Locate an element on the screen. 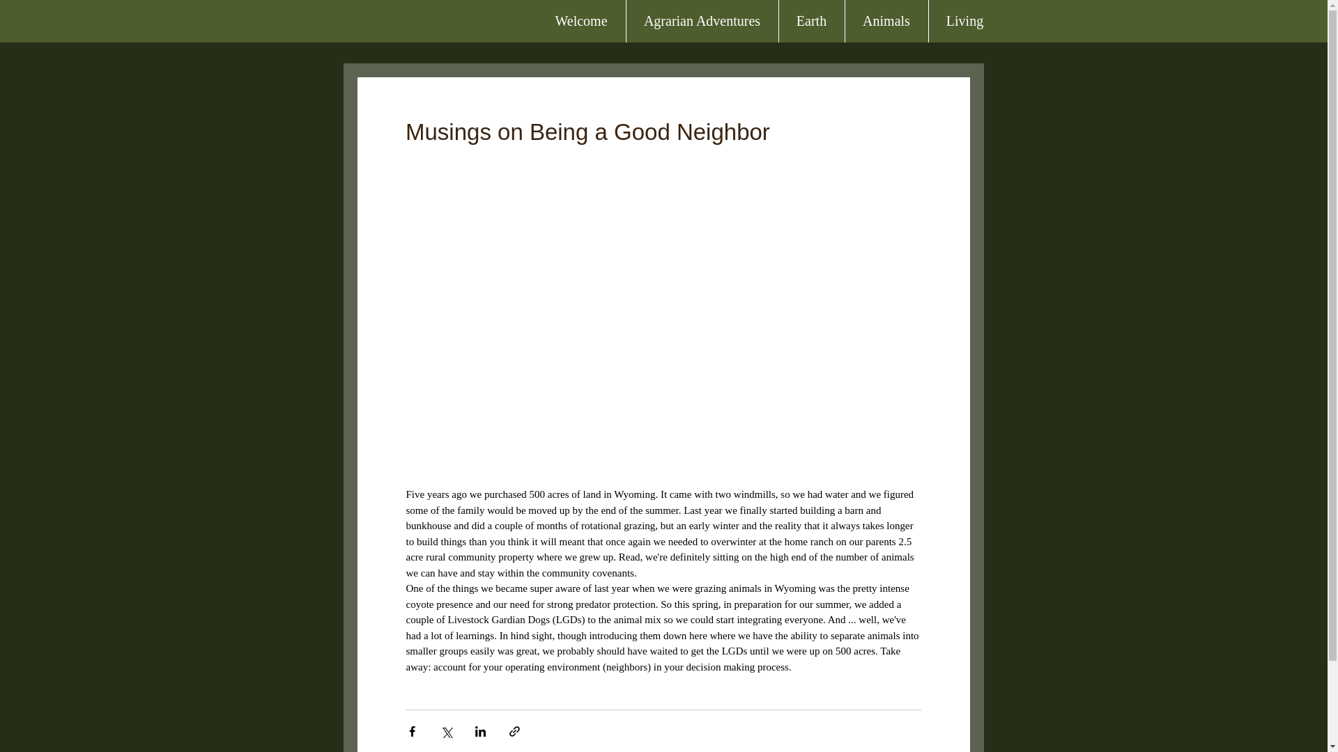 The width and height of the screenshot is (1338, 752). Living is located at coordinates (964, 21).